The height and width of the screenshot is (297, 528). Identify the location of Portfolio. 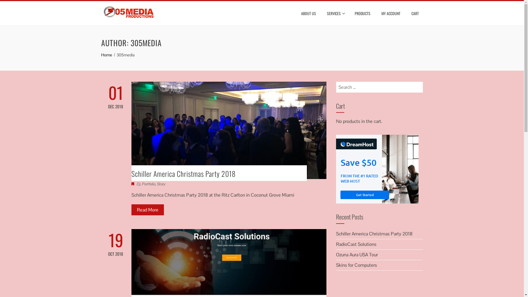
(148, 184).